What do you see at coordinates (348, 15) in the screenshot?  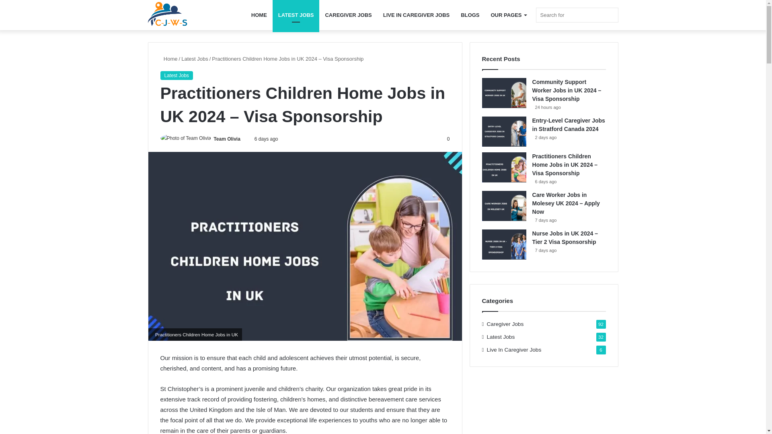 I see `CAREGIVER JOBS` at bounding box center [348, 15].